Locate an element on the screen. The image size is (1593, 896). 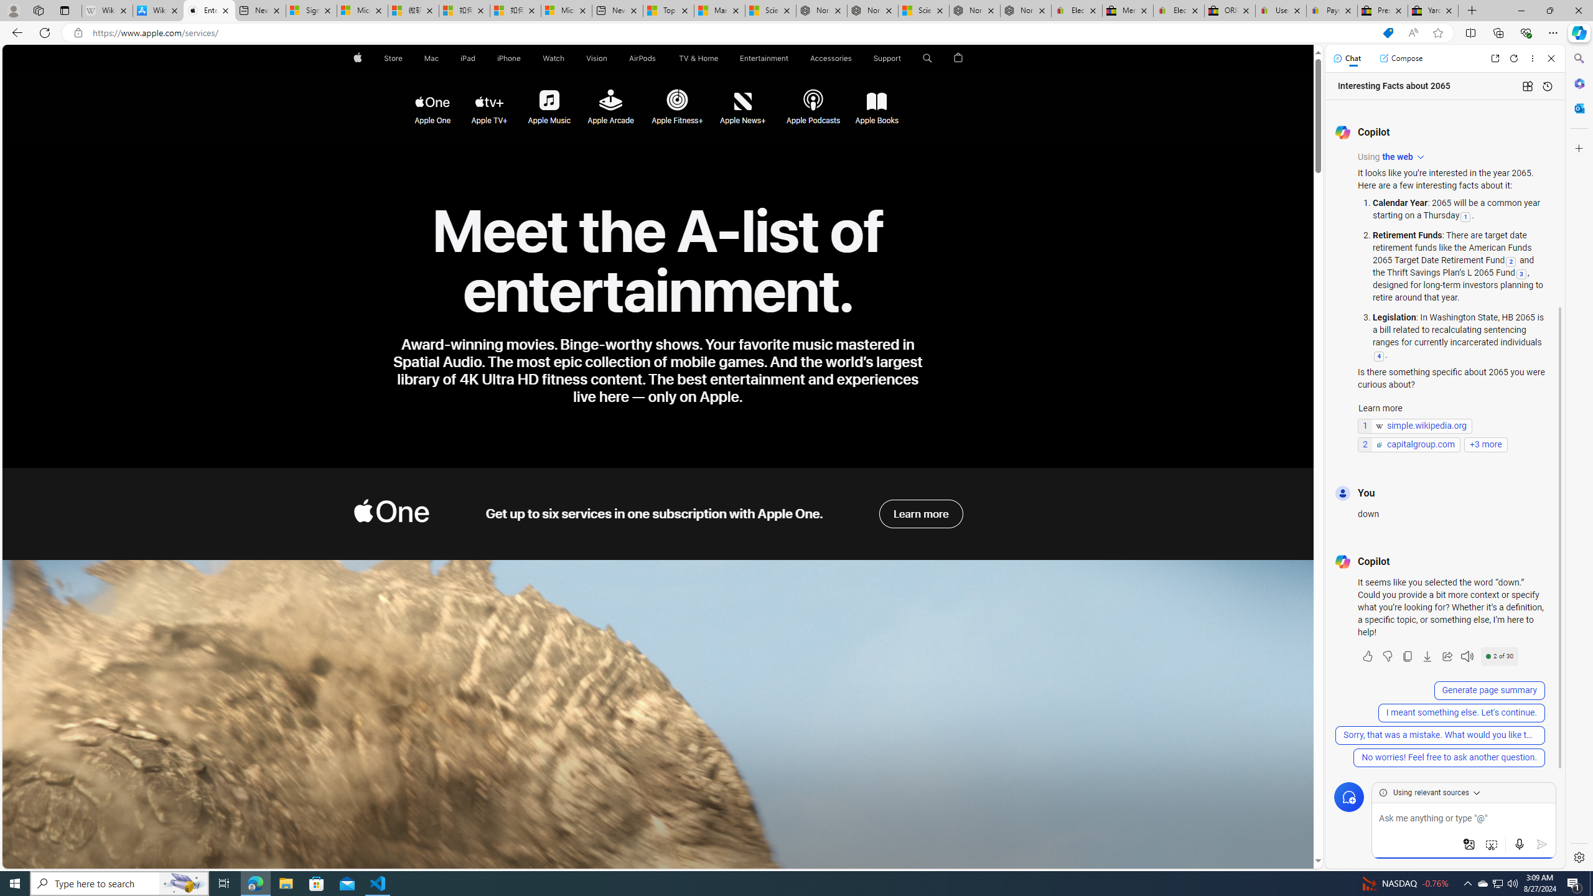
Mac menu is located at coordinates (441, 58).